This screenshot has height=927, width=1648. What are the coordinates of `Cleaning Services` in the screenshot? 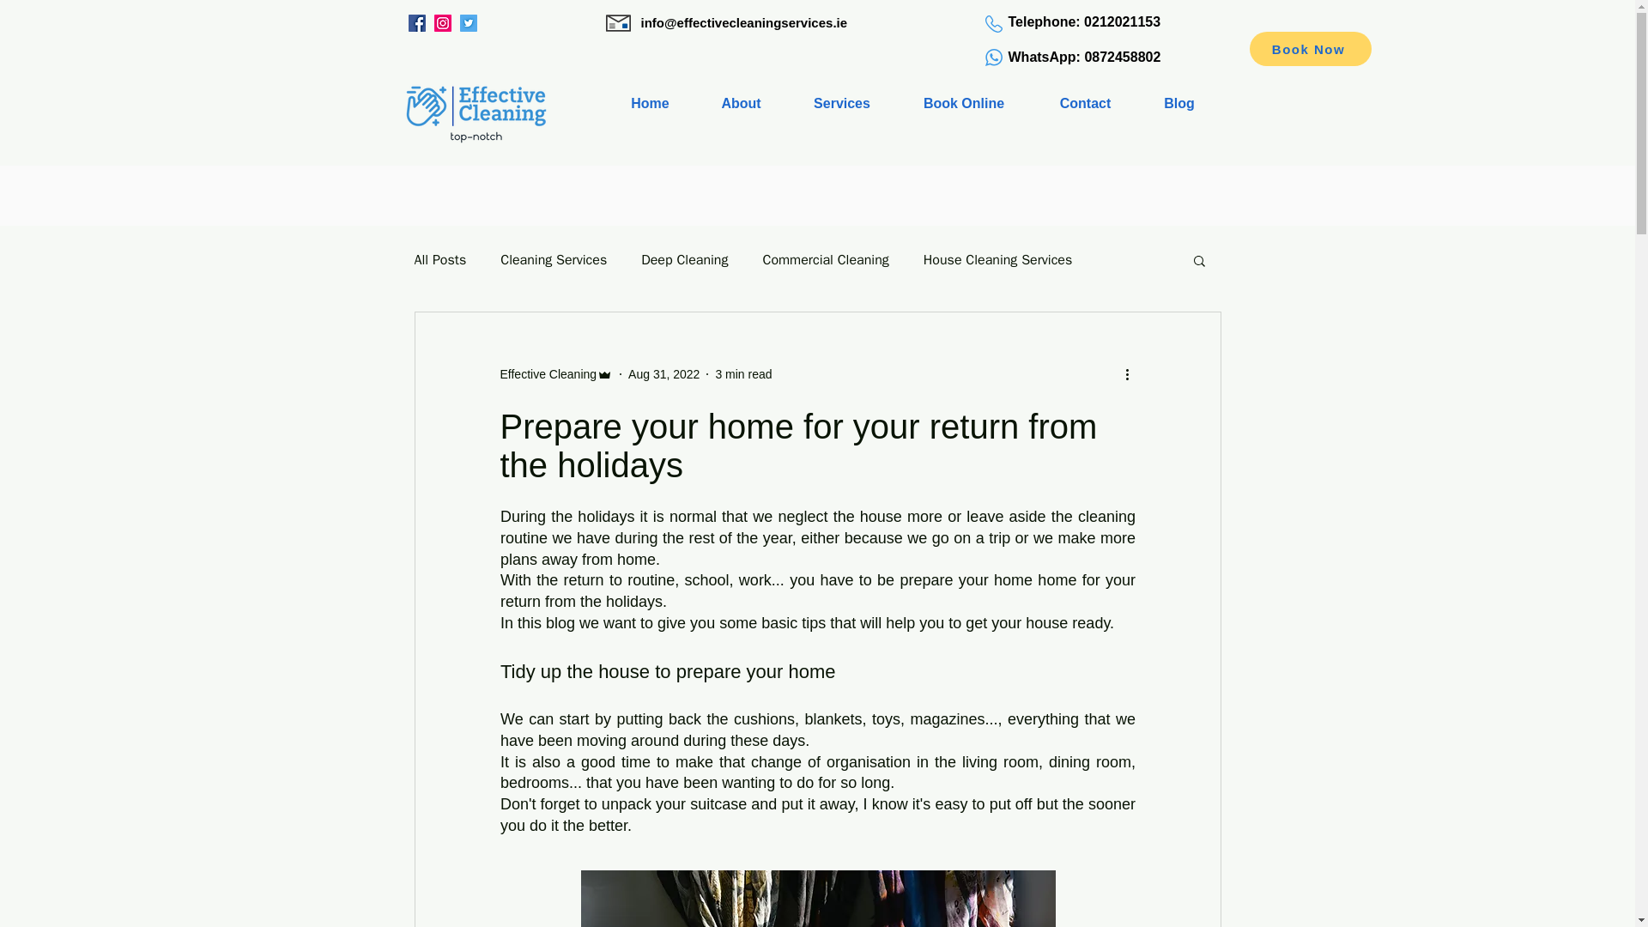 It's located at (553, 259).